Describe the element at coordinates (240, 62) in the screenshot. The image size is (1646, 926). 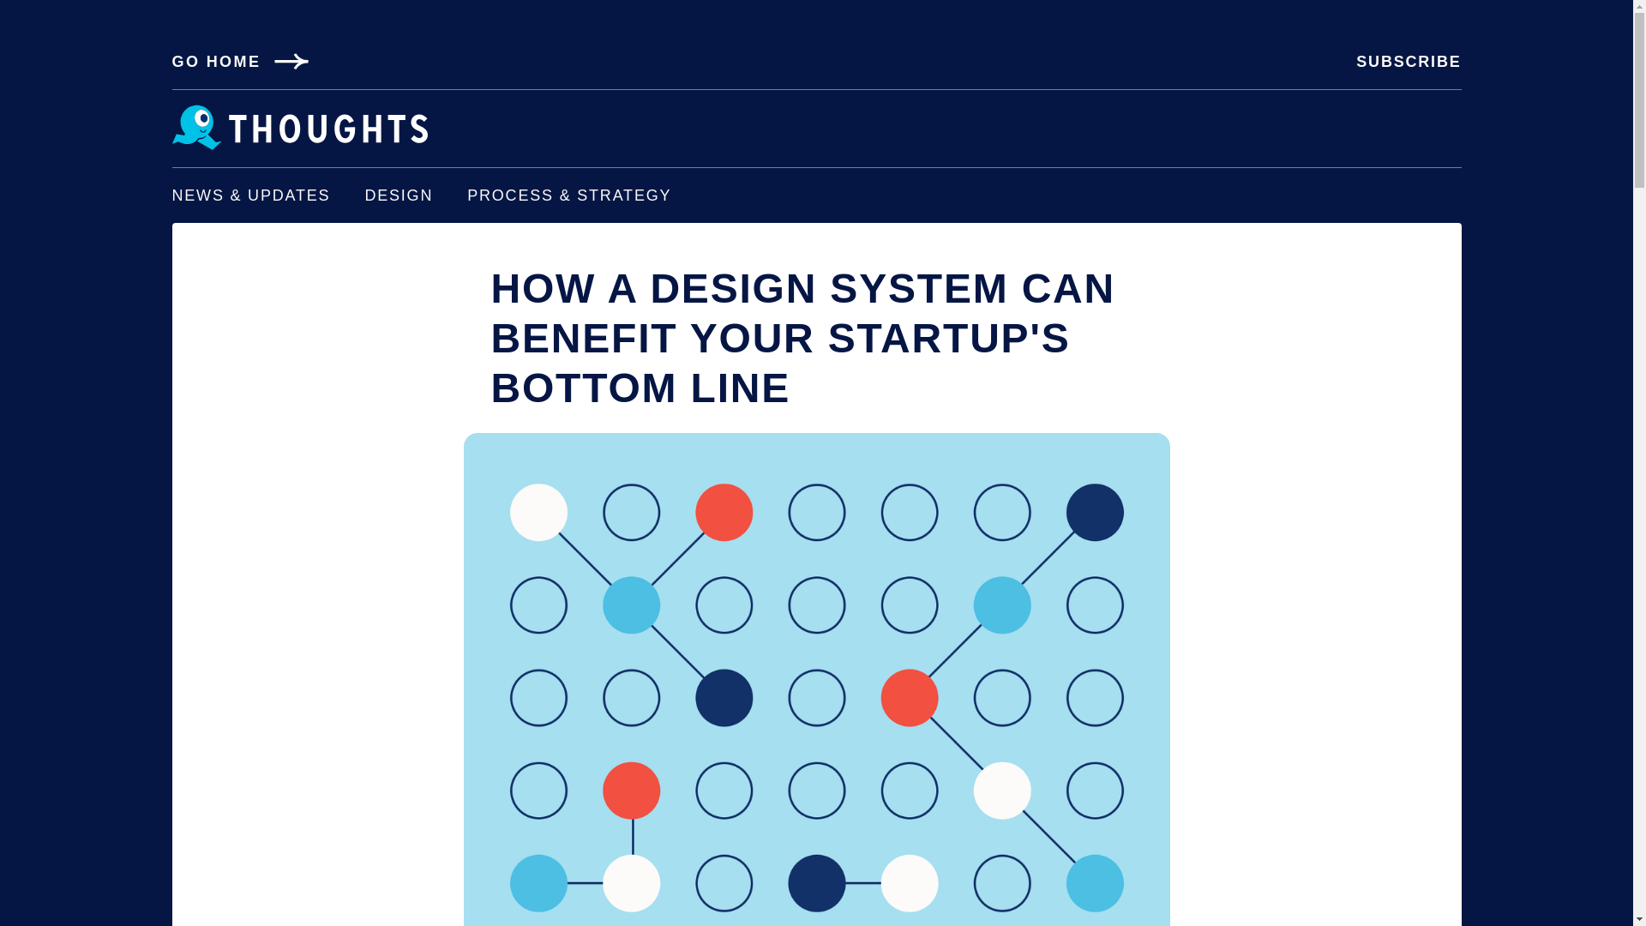
I see `GO HOME` at that location.